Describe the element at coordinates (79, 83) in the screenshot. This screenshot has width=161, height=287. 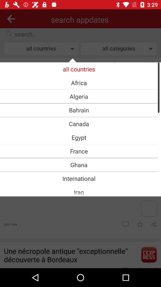
I see `jump to africa item` at that location.